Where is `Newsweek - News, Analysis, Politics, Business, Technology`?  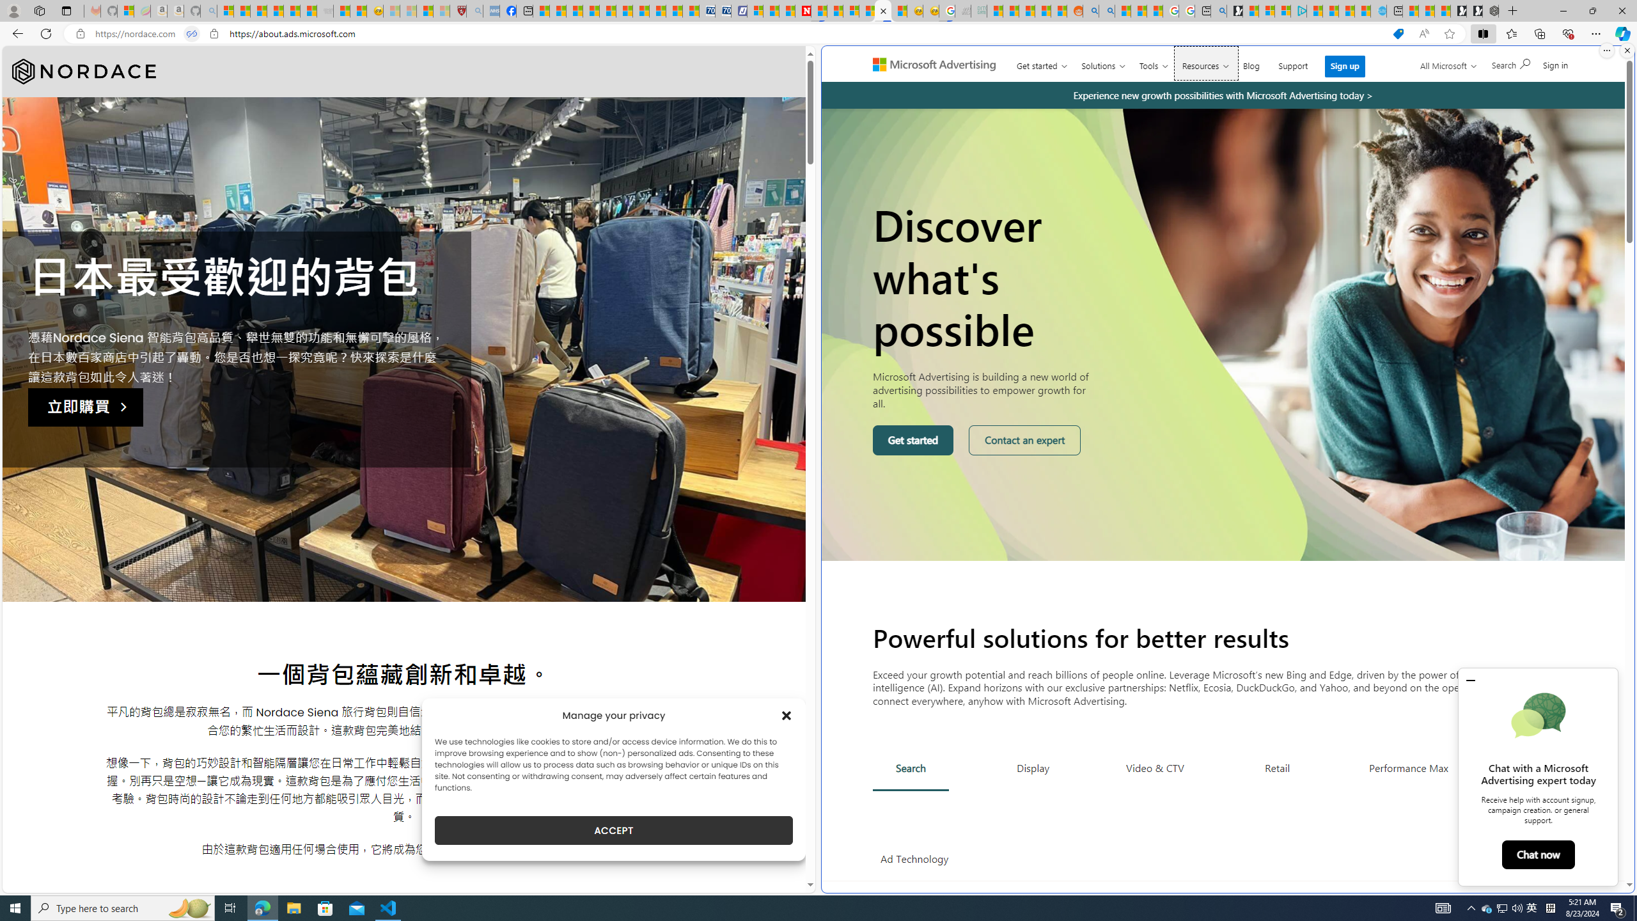
Newsweek - News, Analysis, Politics, Business, Technology is located at coordinates (803, 11).